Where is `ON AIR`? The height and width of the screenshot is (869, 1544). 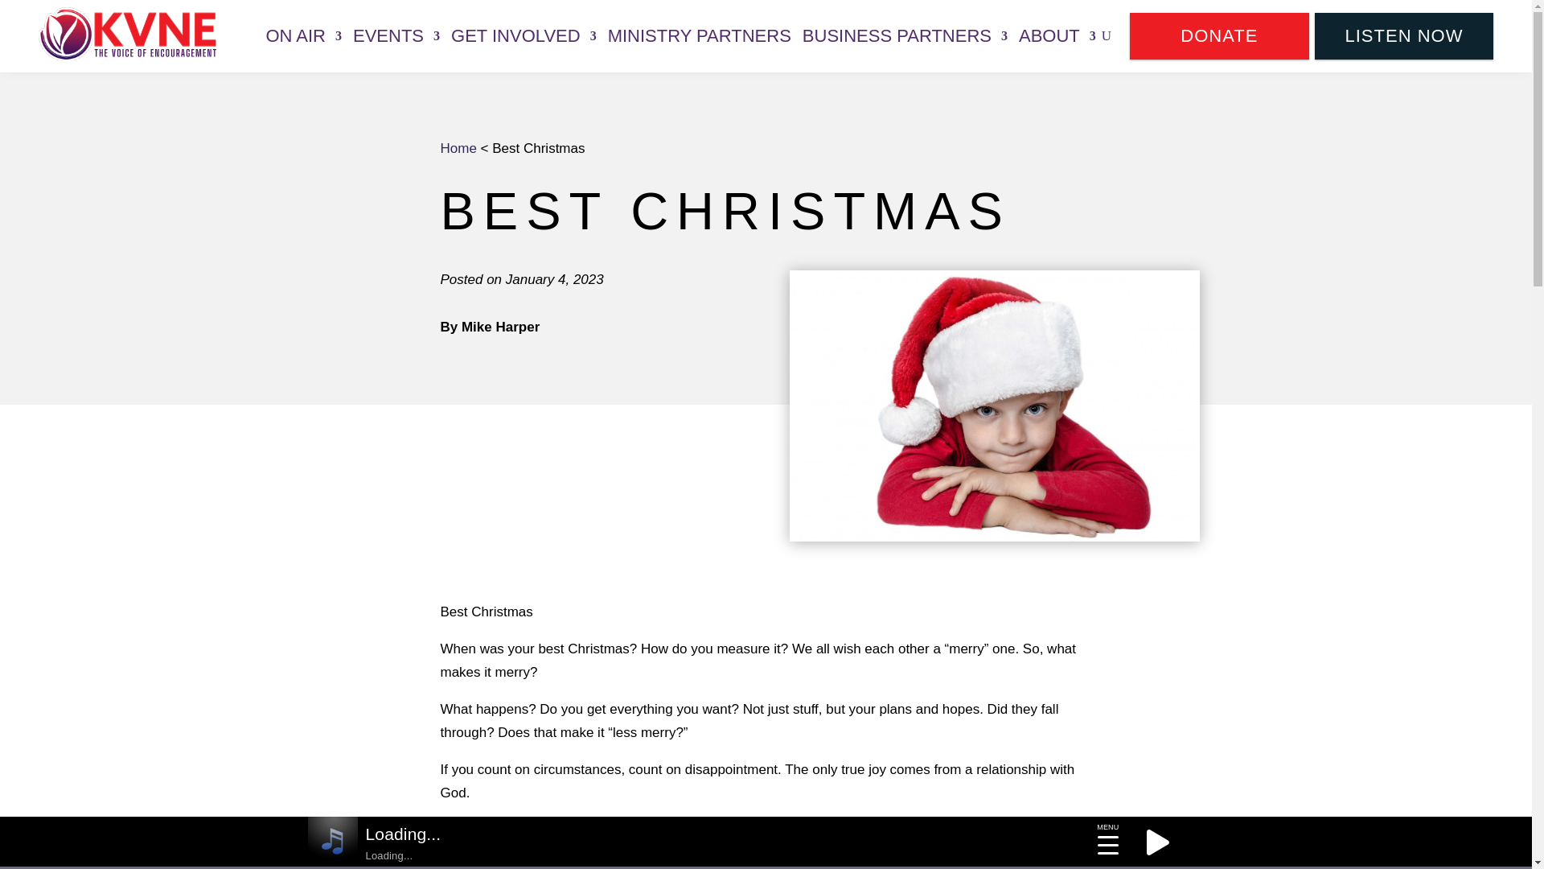
ON AIR is located at coordinates (303, 35).